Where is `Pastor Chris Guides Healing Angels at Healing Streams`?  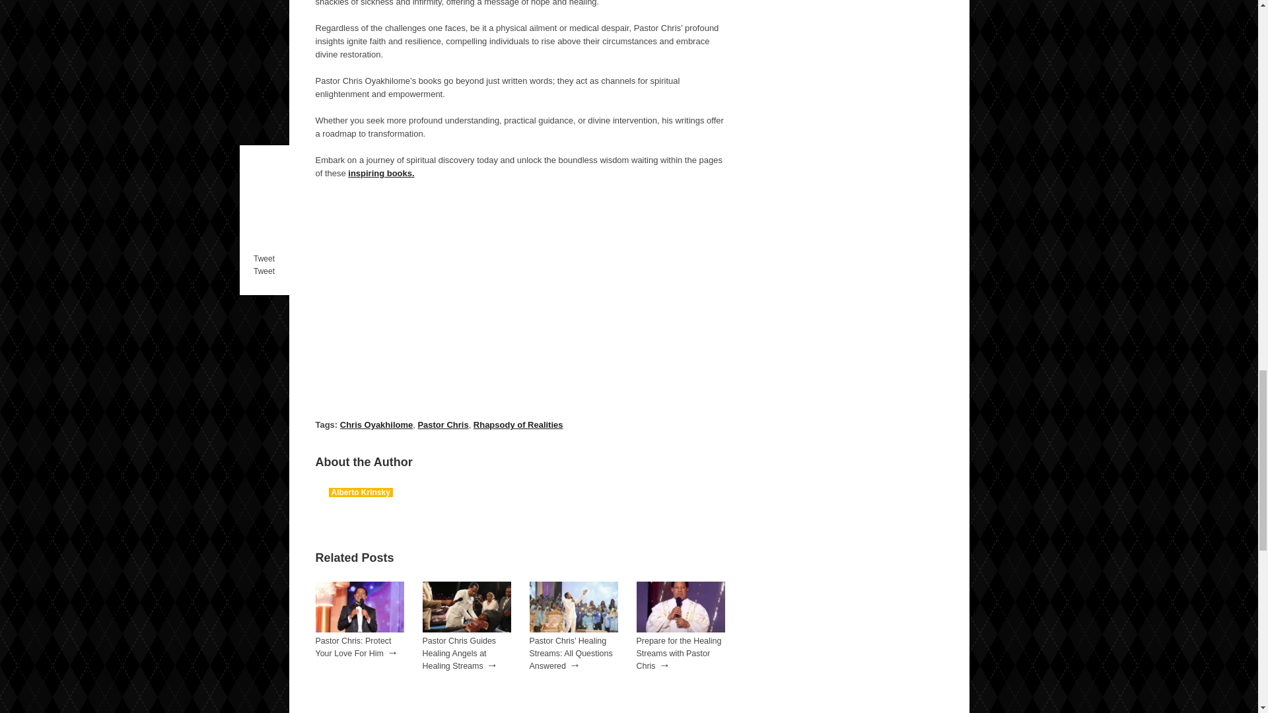
Pastor Chris Guides Healing Angels at Healing Streams is located at coordinates (466, 630).